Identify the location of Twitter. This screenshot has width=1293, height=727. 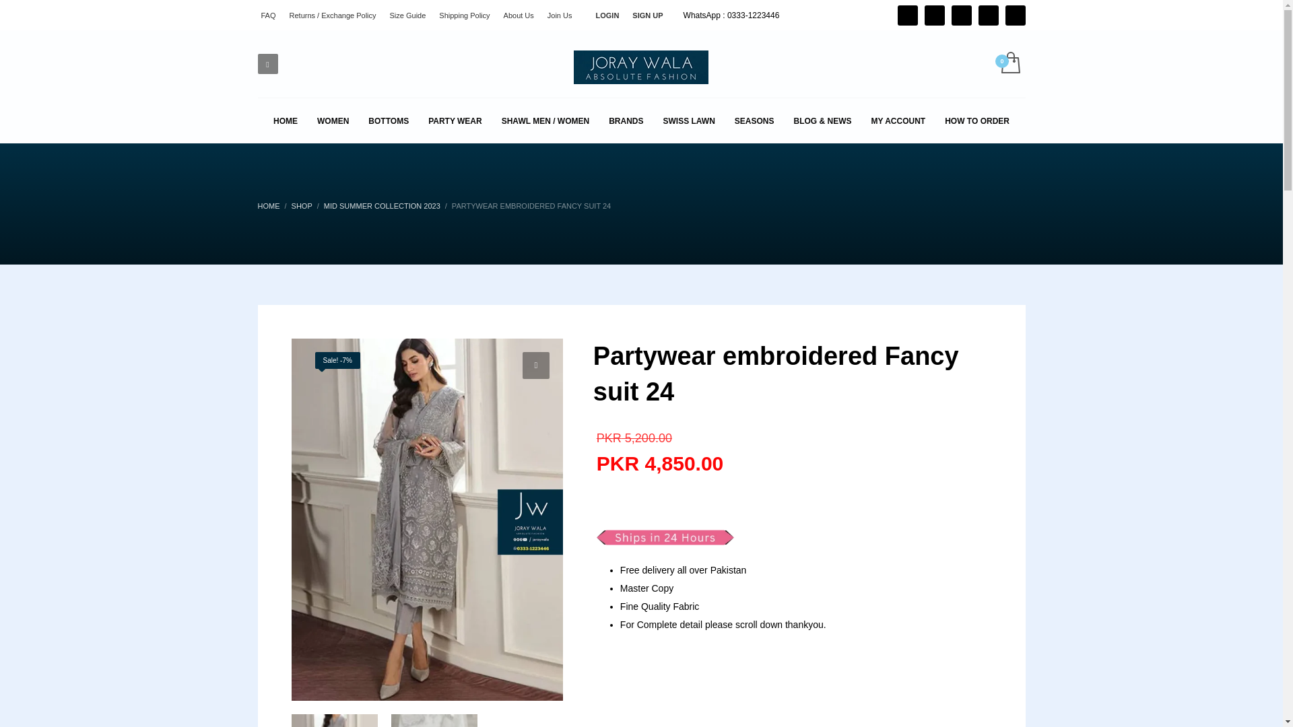
(908, 15).